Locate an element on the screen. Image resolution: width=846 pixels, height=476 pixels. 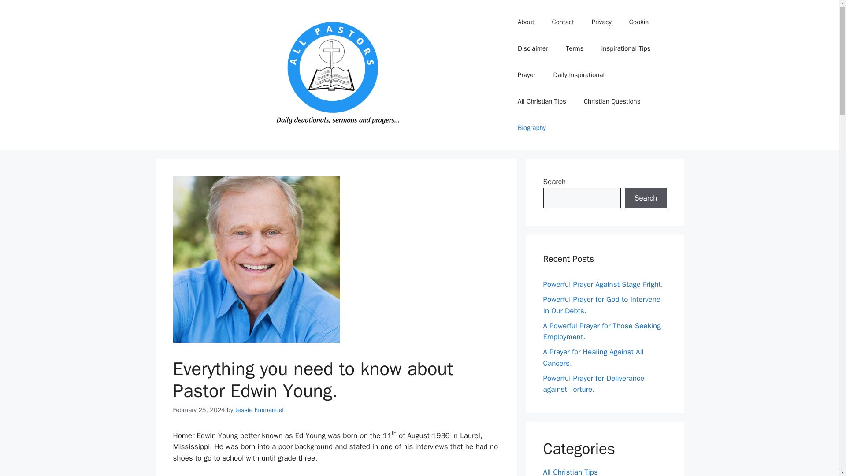
Powerful Prayer for Deliverance against Torture. is located at coordinates (593, 384).